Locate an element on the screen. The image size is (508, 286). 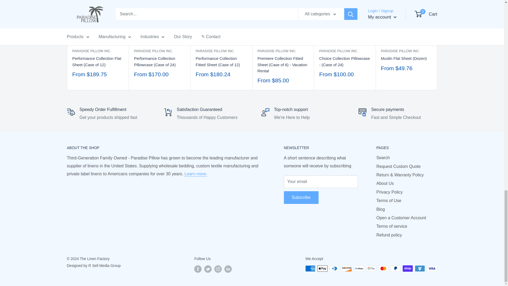
About Us is located at coordinates (196, 174).